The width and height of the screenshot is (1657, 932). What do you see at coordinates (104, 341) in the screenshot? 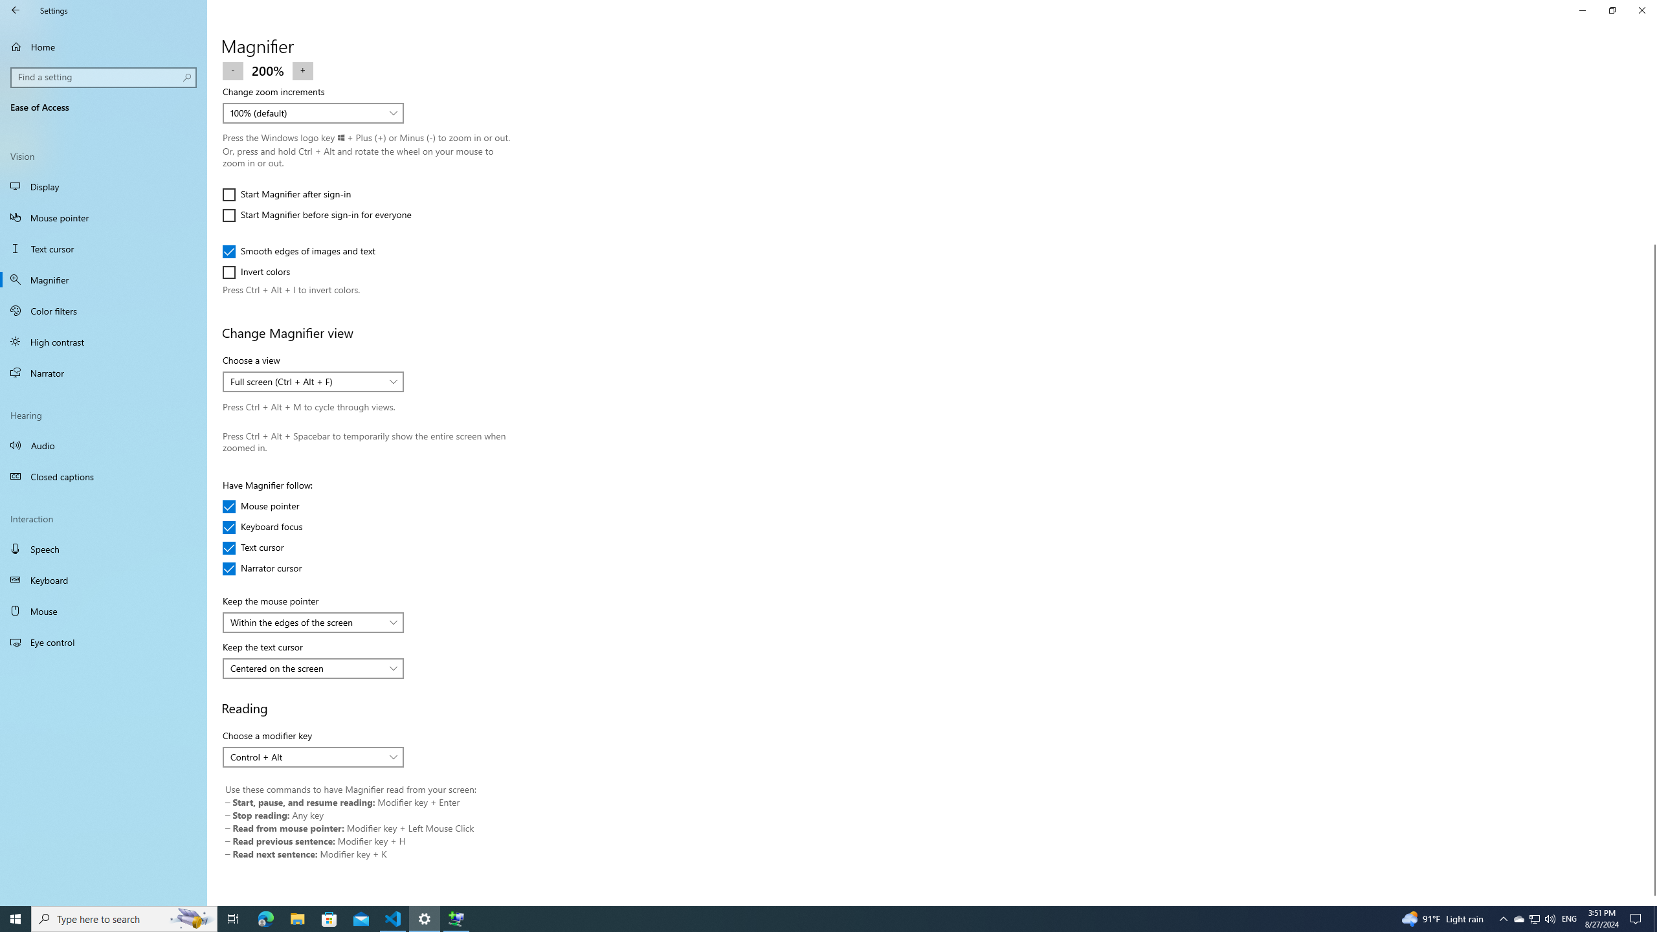
I see `High contrast` at bounding box center [104, 341].